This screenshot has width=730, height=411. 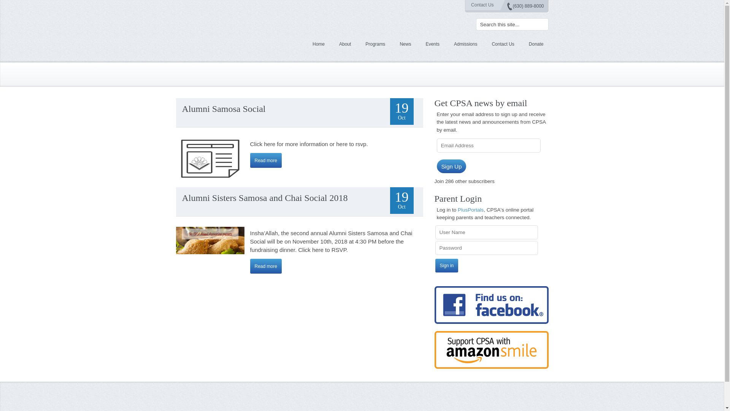 I want to click on Contact Us, so click(x=482, y=5).